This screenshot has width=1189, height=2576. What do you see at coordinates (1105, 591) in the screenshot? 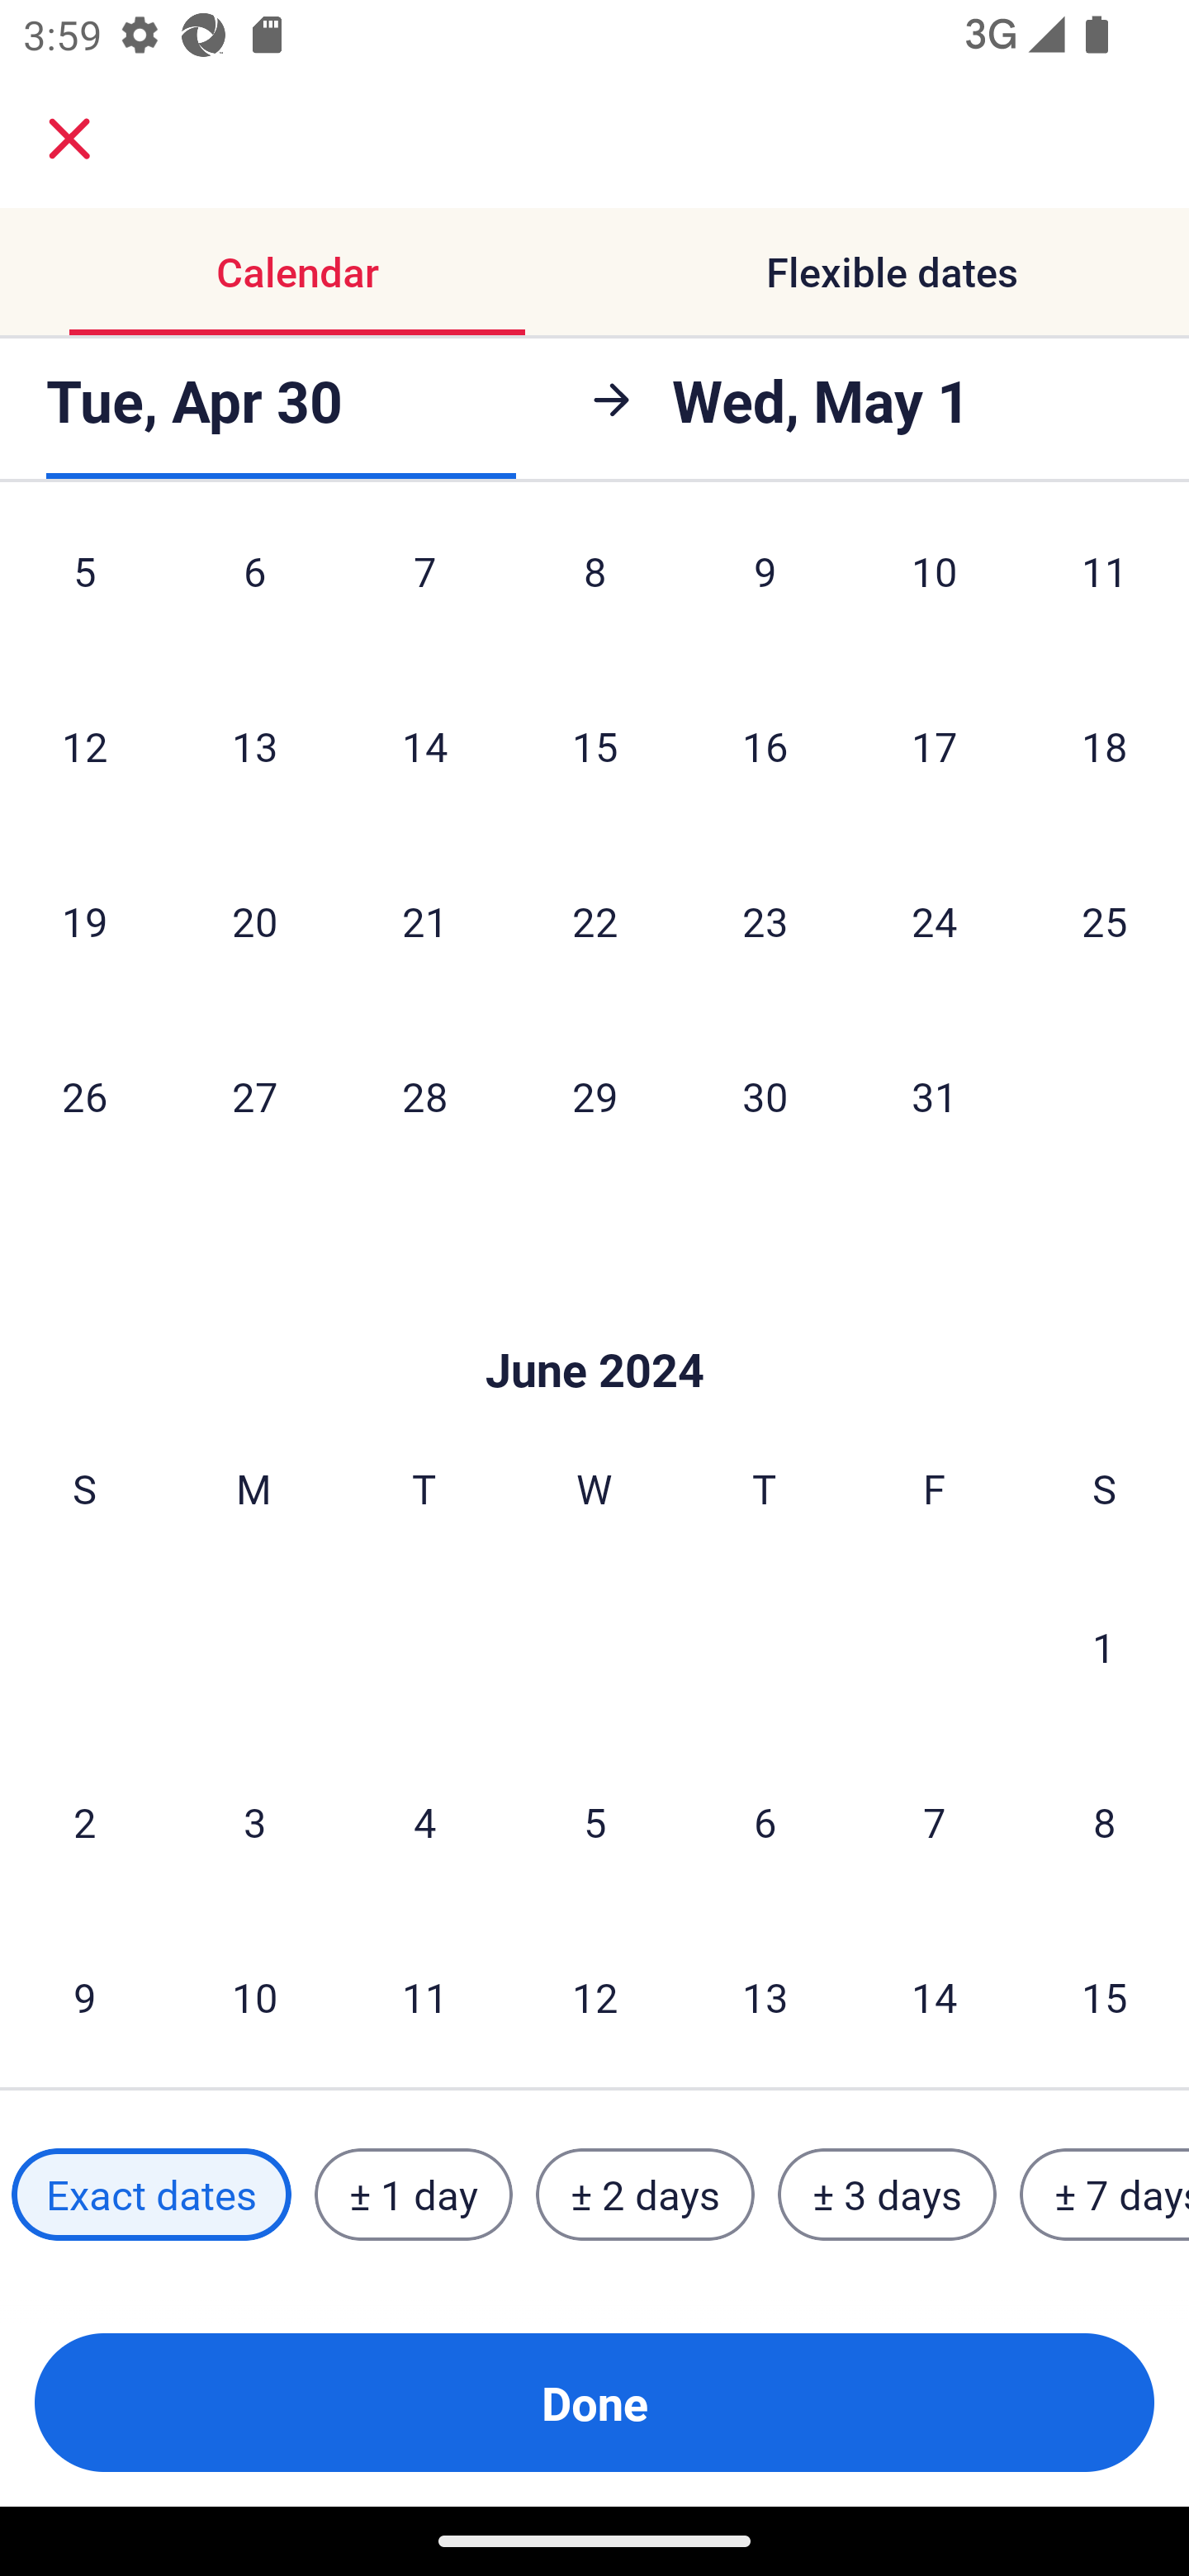
I see `11 Saturday, May 11, 2024` at bounding box center [1105, 591].